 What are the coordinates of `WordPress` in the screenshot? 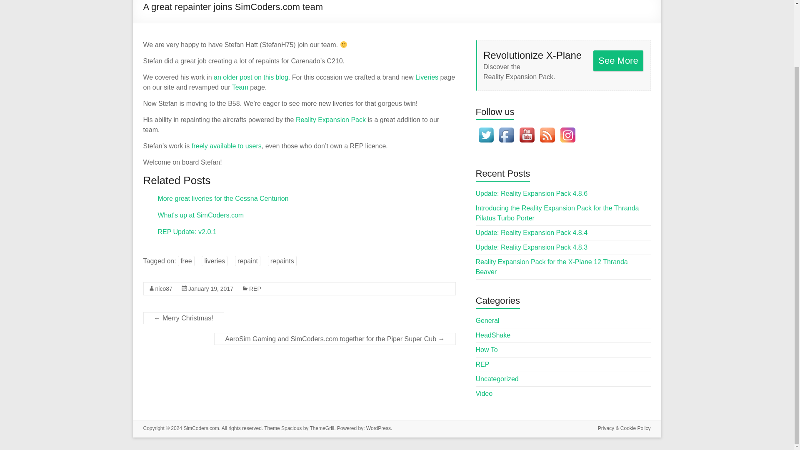 It's located at (378, 428).